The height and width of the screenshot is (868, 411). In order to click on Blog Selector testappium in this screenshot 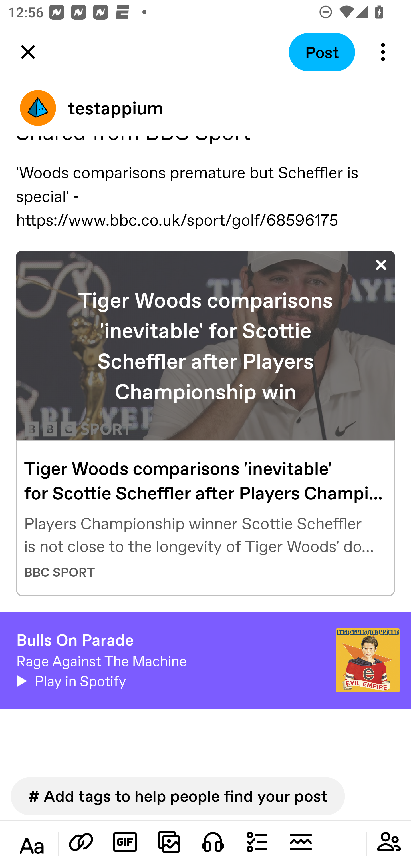, I will do `click(205, 108)`.